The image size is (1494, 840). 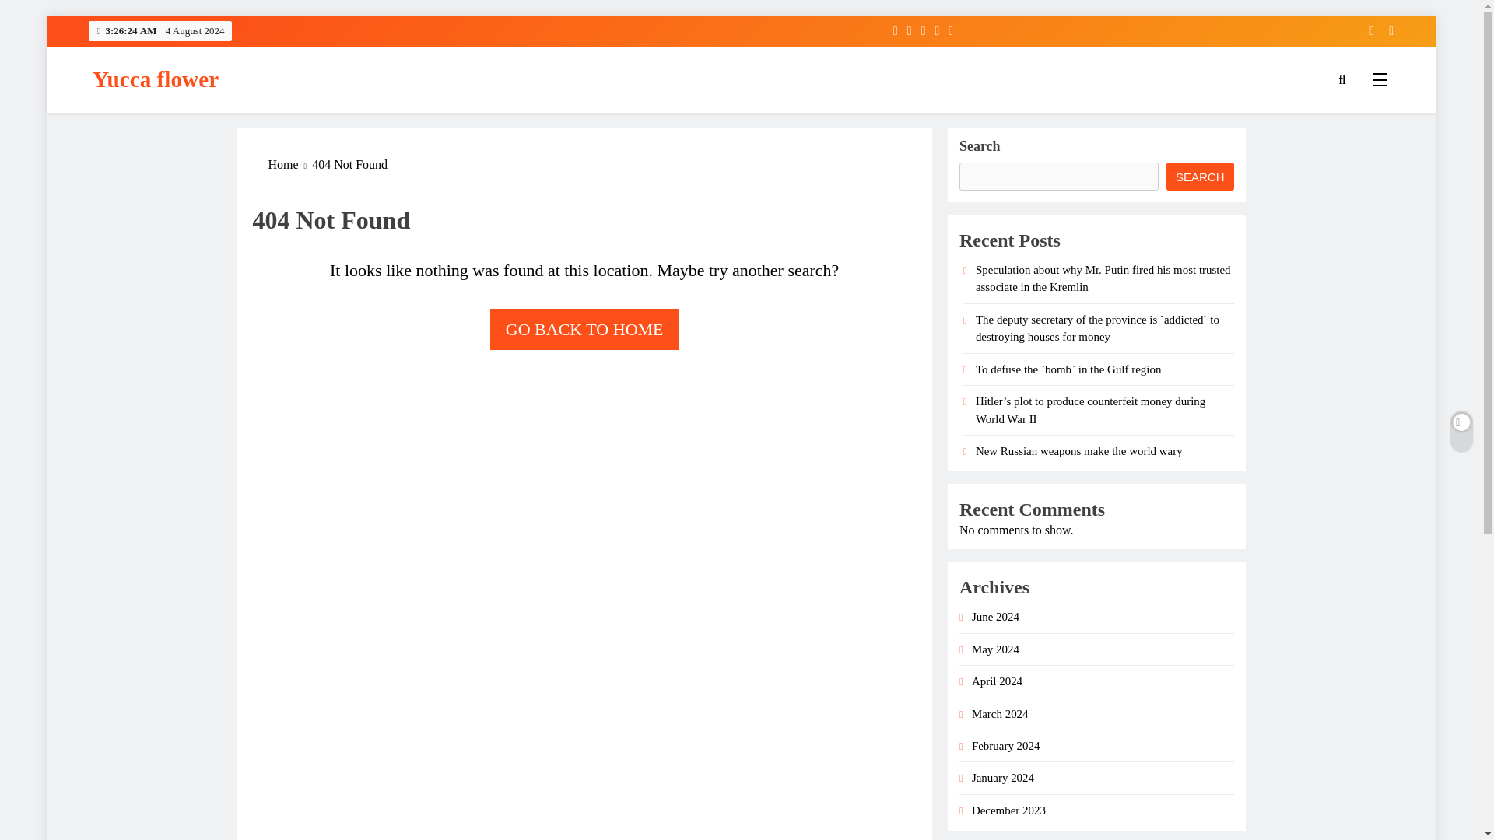 I want to click on April 2024, so click(x=997, y=681).